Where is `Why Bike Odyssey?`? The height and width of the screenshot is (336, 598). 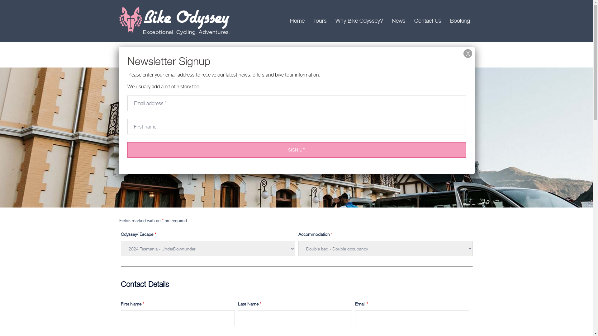 Why Bike Odyssey? is located at coordinates (359, 21).